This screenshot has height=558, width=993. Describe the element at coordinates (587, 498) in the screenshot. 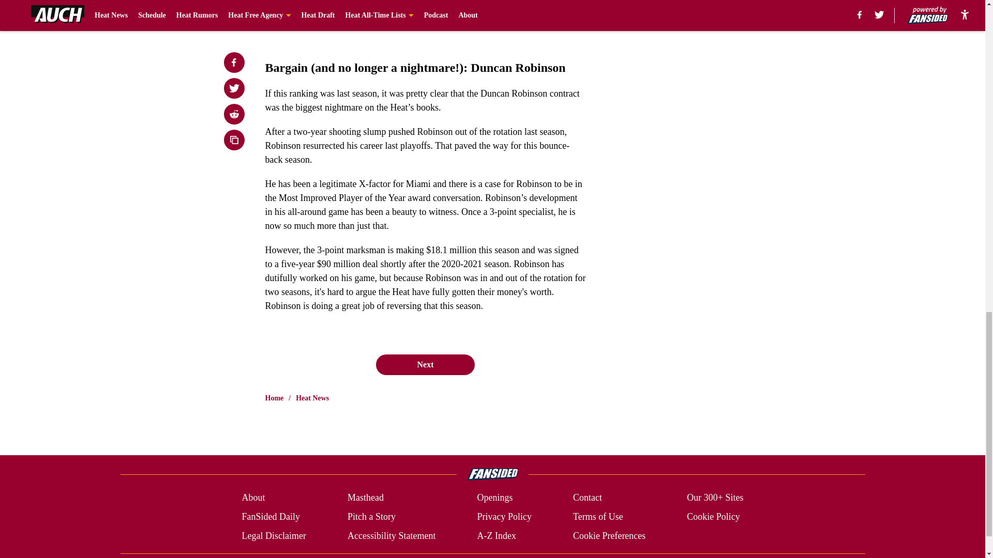

I see `Contact` at that location.